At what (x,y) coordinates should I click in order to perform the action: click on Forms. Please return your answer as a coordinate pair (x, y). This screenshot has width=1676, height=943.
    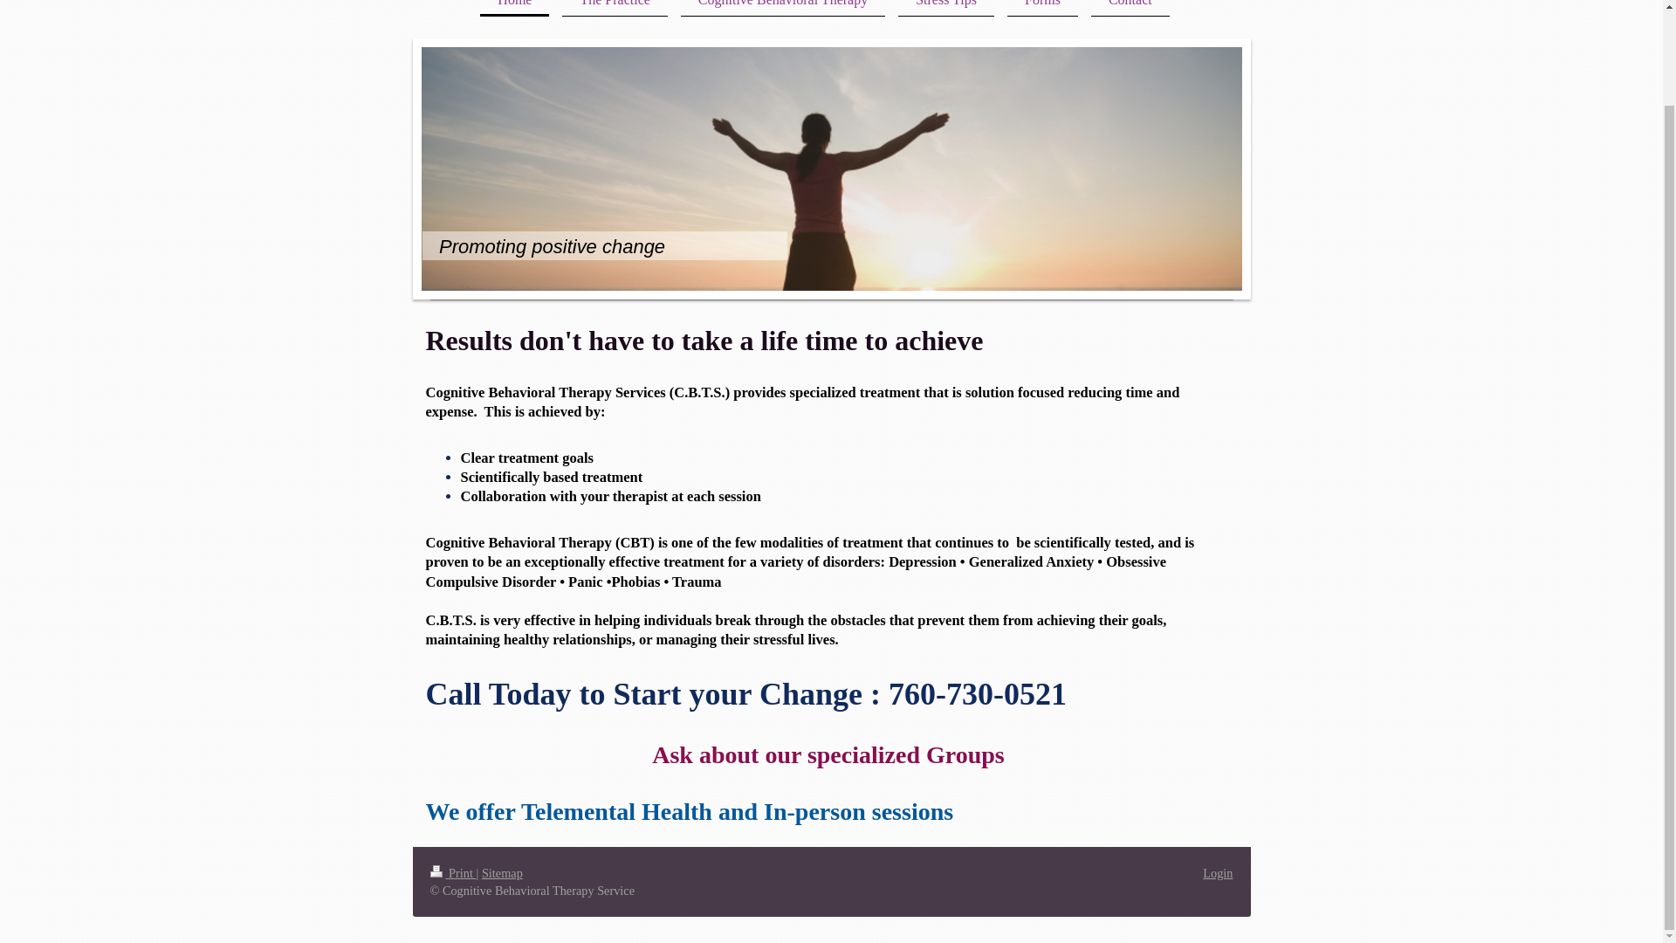
    Looking at the image, I should click on (1042, 9).